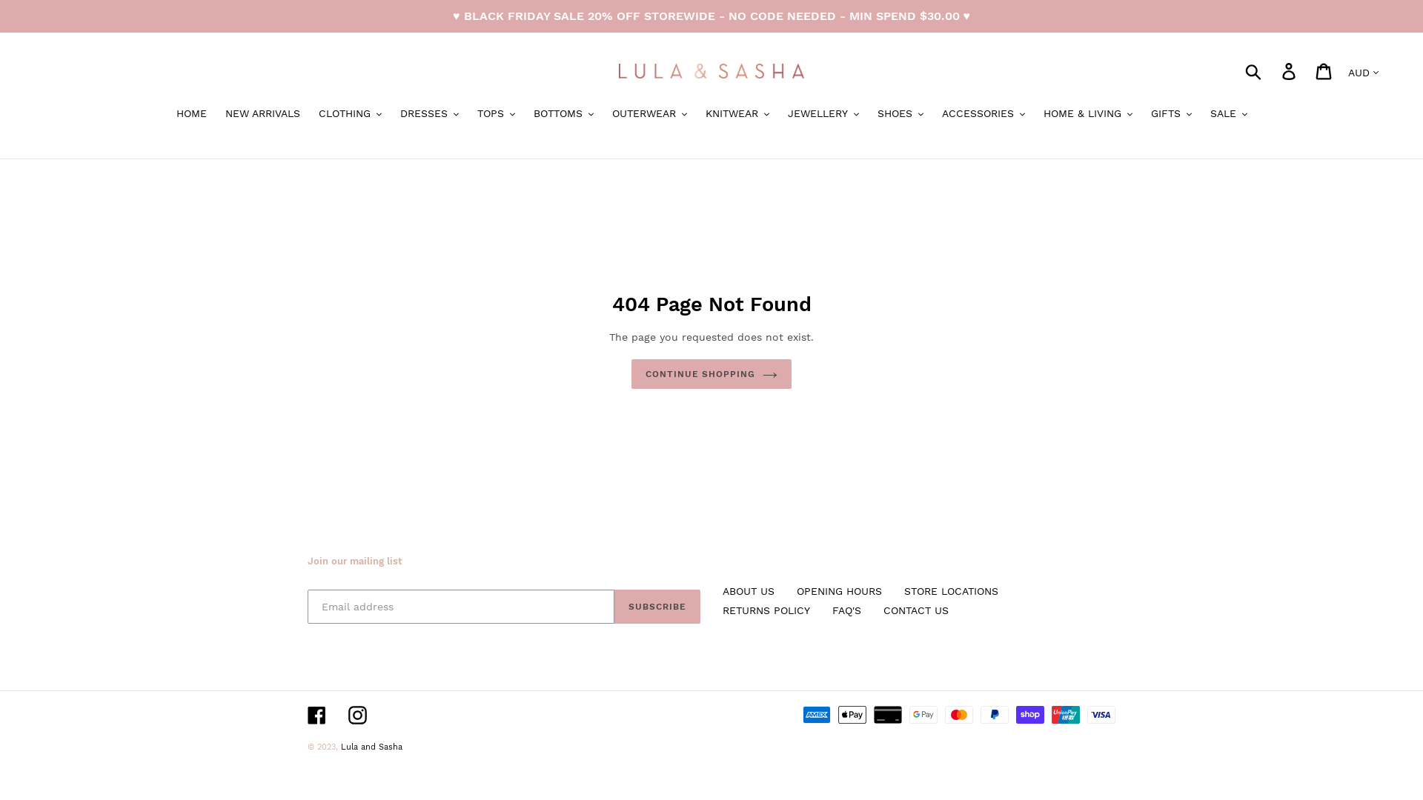 This screenshot has height=800, width=1423. Describe the element at coordinates (1325, 71) in the screenshot. I see `Cart` at that location.